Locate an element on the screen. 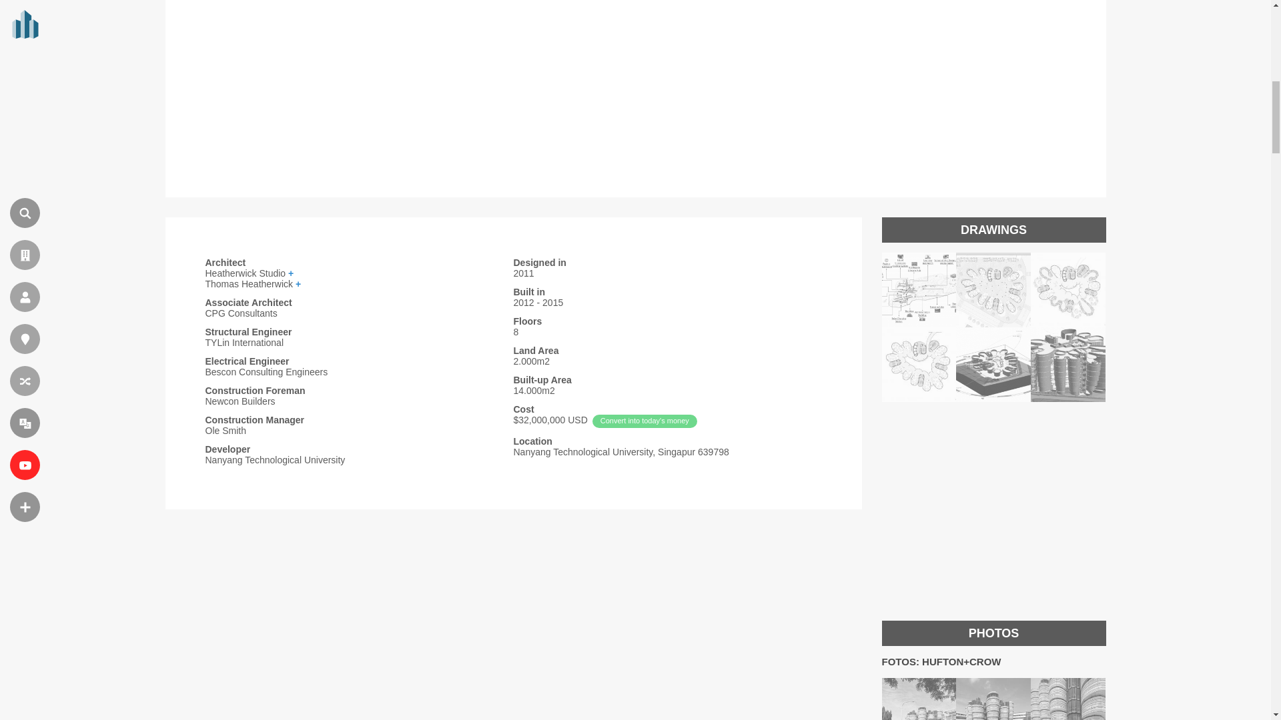  Heatherwick Studio is located at coordinates (359, 273).